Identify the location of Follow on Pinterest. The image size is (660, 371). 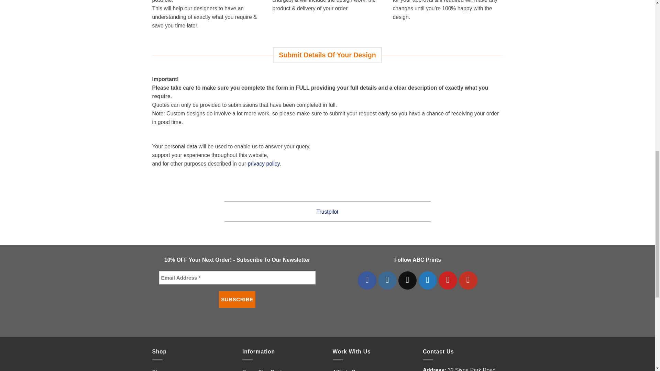
(448, 280).